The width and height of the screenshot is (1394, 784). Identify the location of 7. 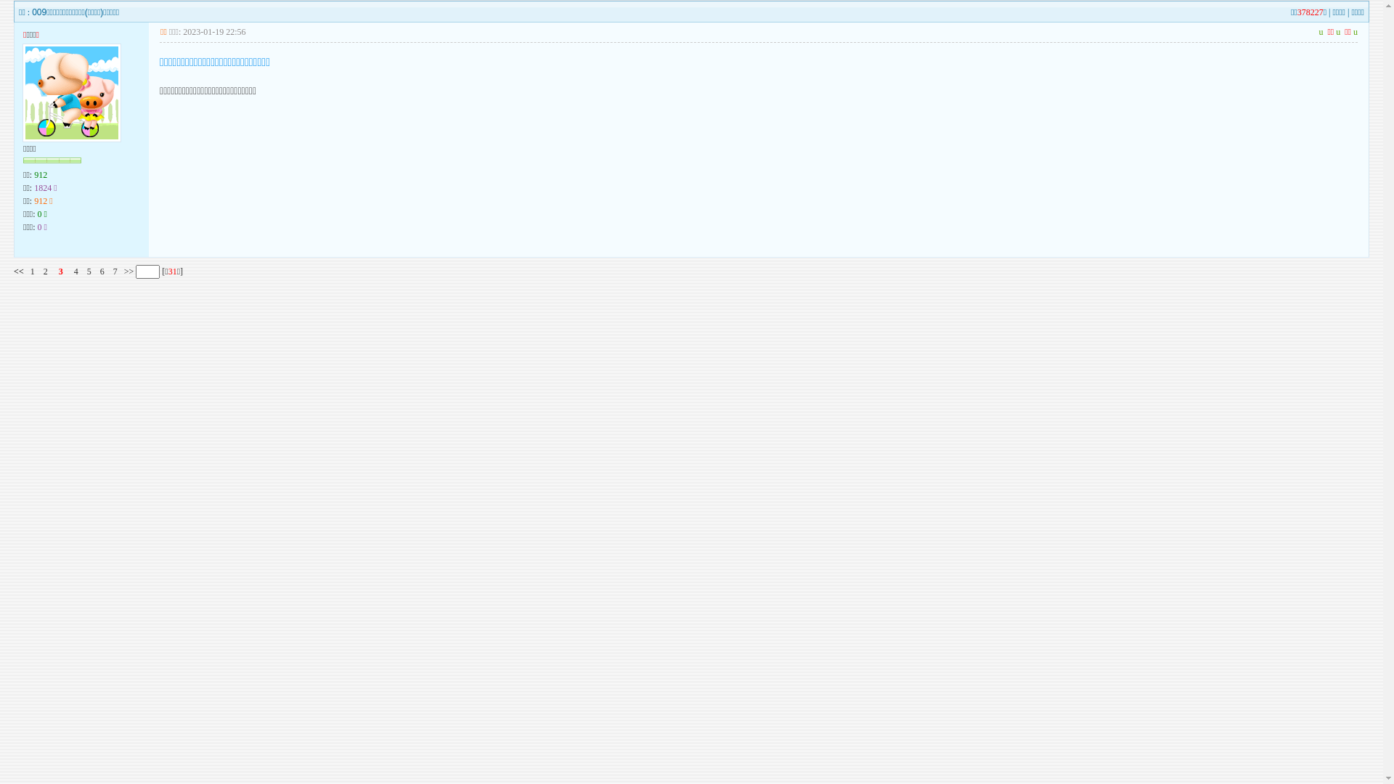
(115, 271).